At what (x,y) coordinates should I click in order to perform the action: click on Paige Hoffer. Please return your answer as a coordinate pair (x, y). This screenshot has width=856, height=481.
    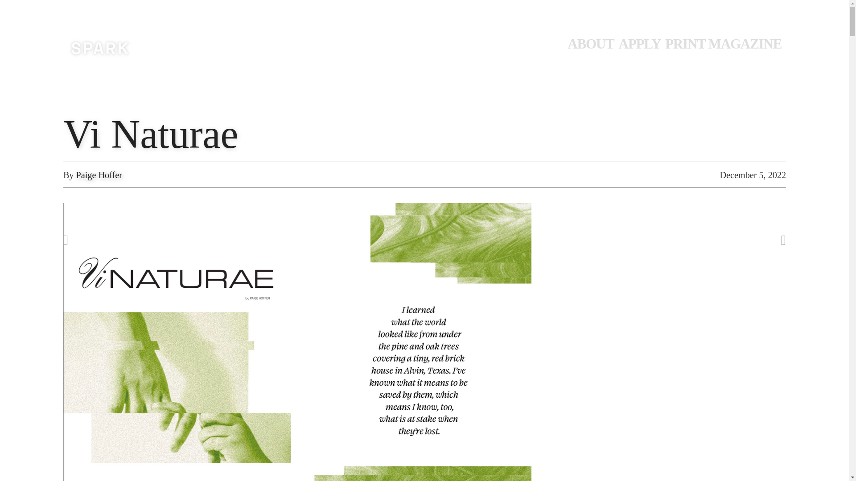
    Looking at the image, I should click on (99, 175).